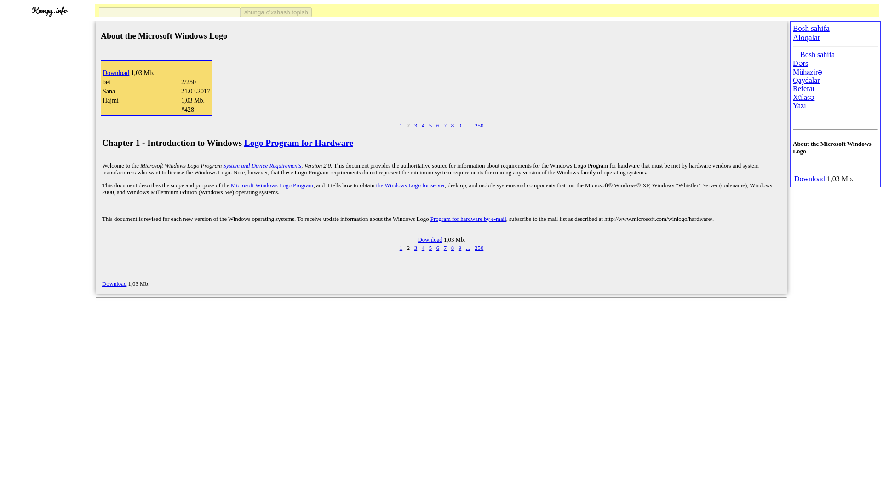  Describe the element at coordinates (817, 54) in the screenshot. I see `Bosh sahifa` at that location.